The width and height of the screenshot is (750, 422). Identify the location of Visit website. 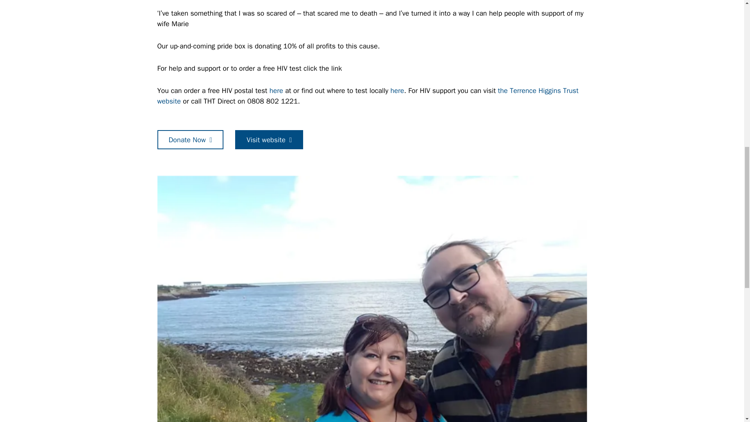
(269, 139).